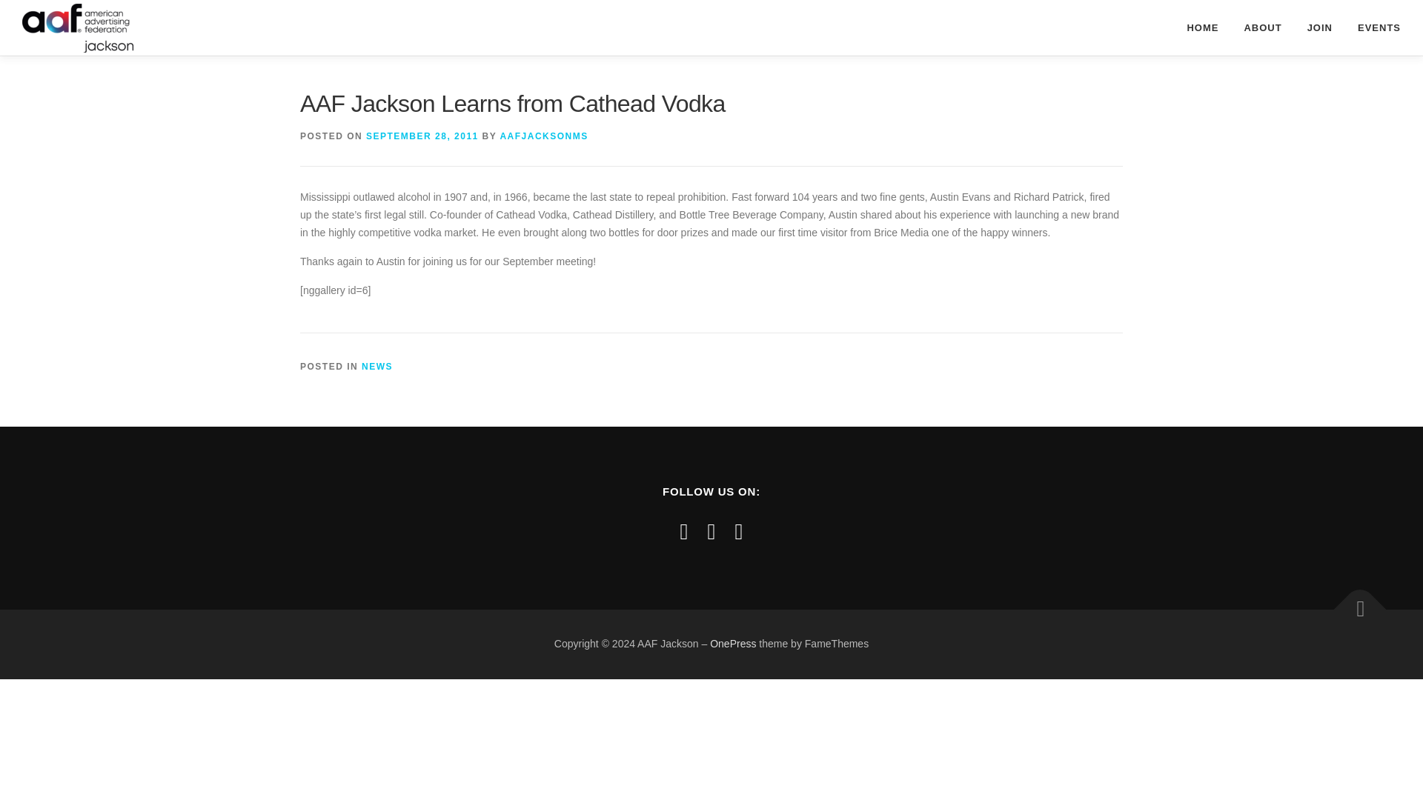 Image resolution: width=1423 pixels, height=800 pixels. Describe the element at coordinates (1353, 602) in the screenshot. I see `Back To Top` at that location.